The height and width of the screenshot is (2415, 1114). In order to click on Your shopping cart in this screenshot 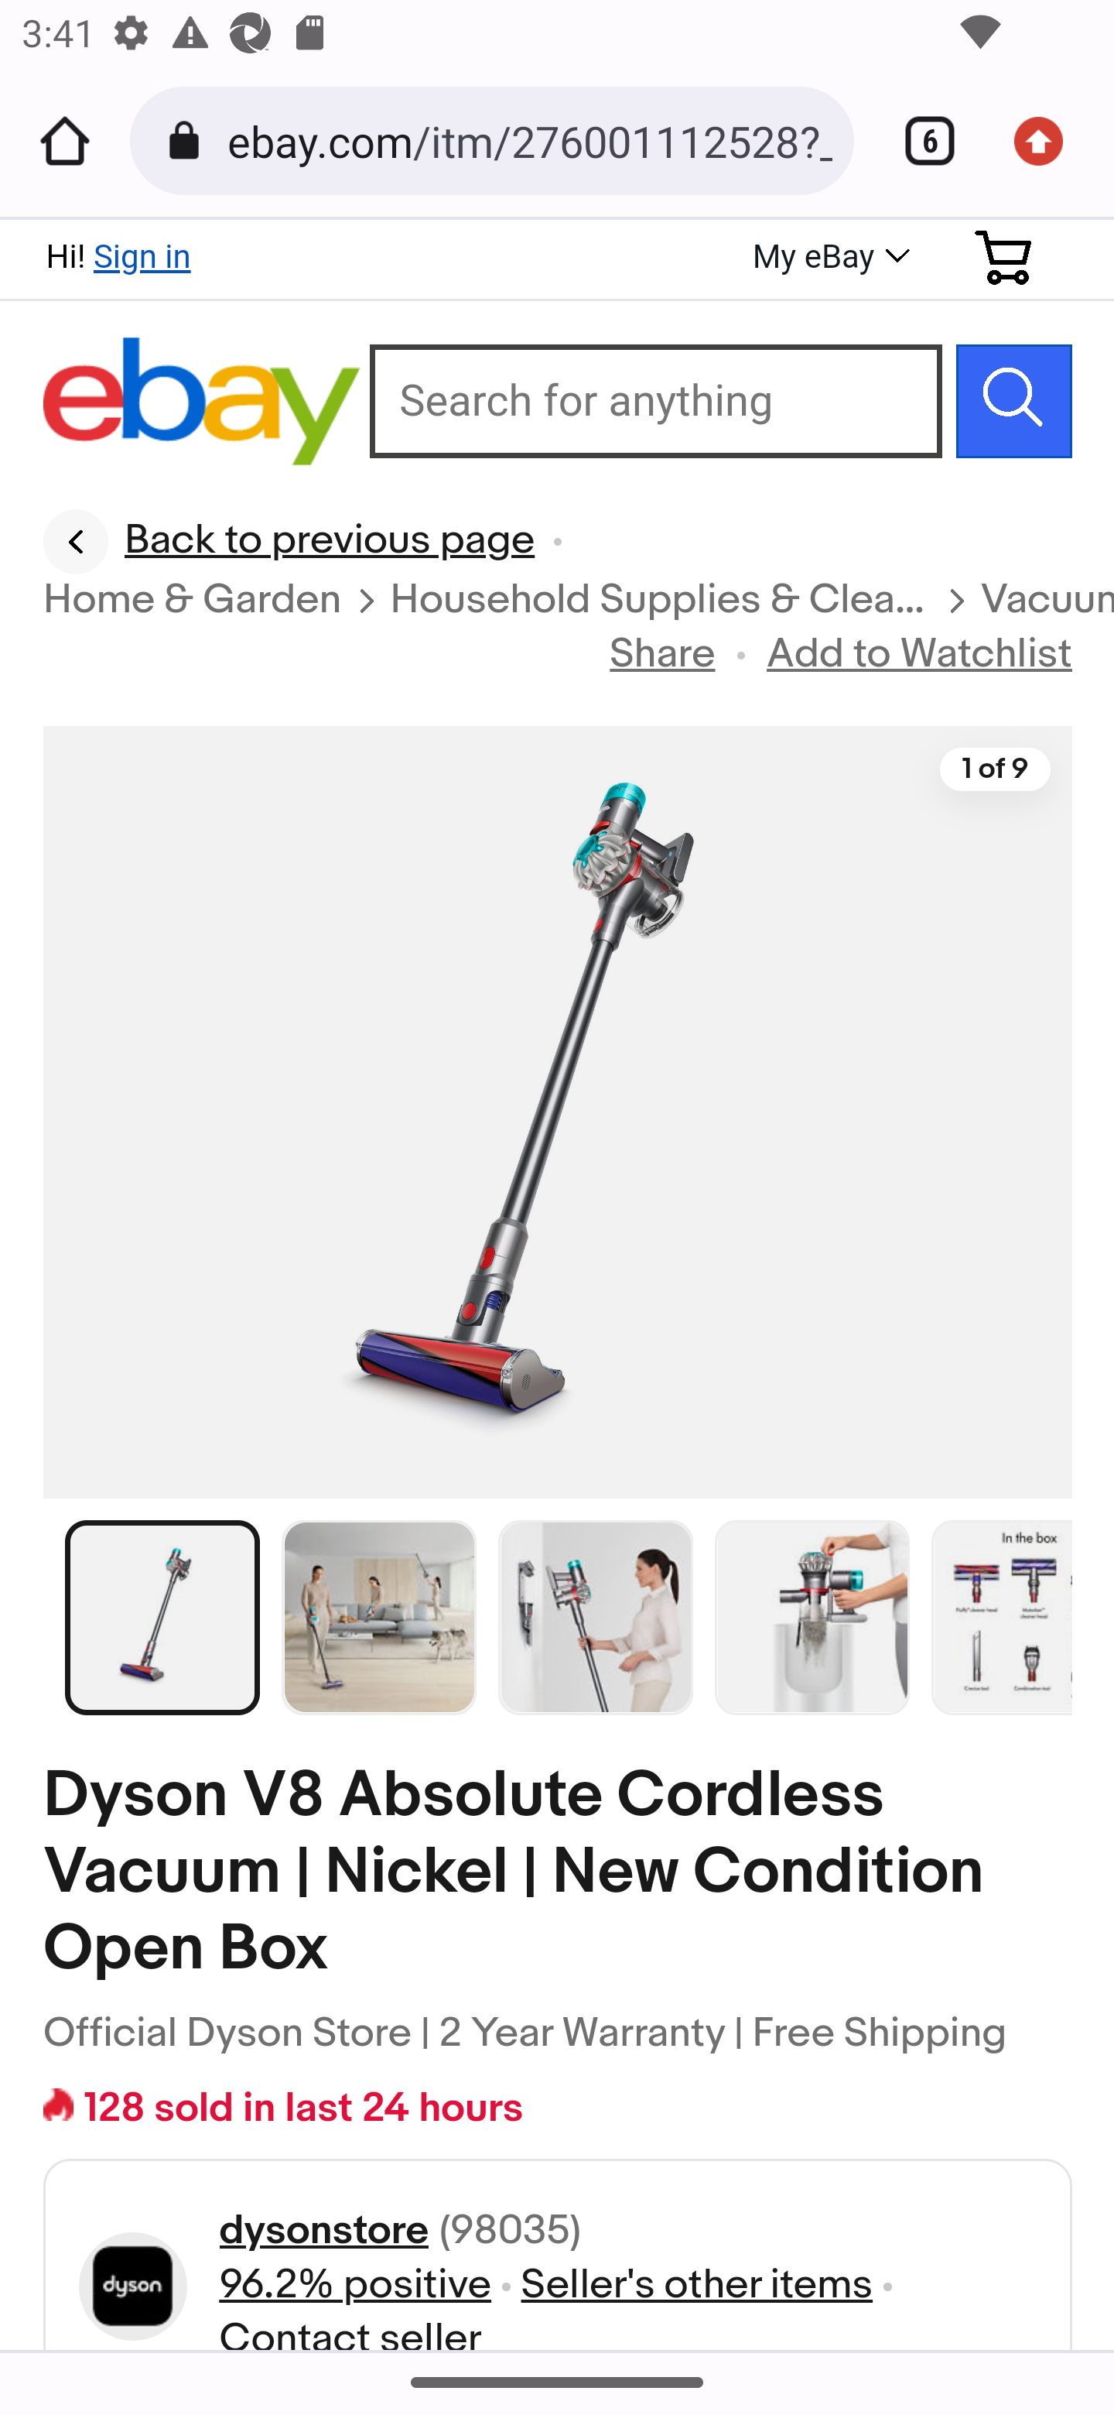, I will do `click(1004, 257)`.